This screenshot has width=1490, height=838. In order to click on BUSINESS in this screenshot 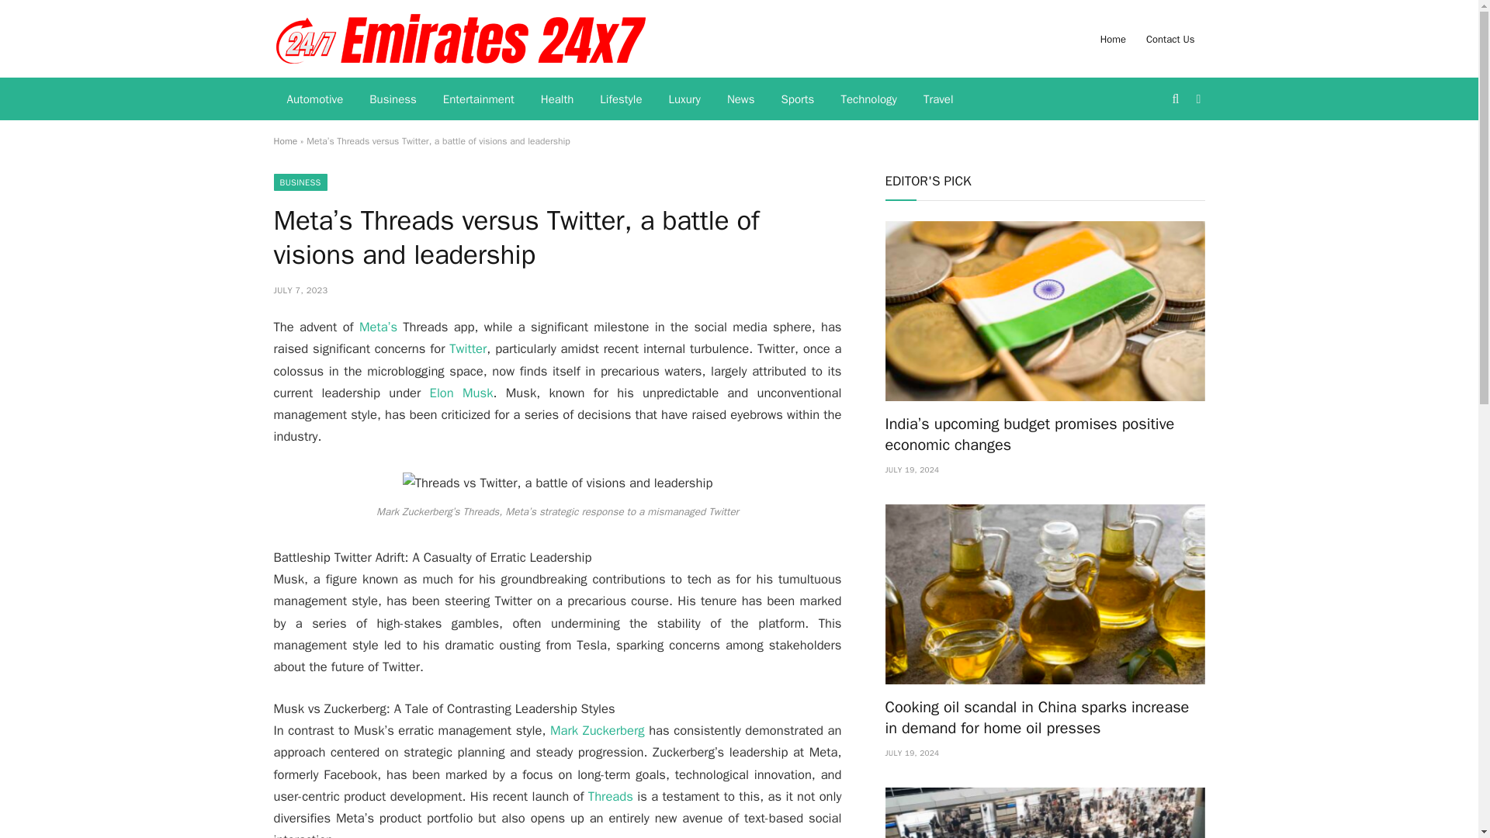, I will do `click(300, 182)`.